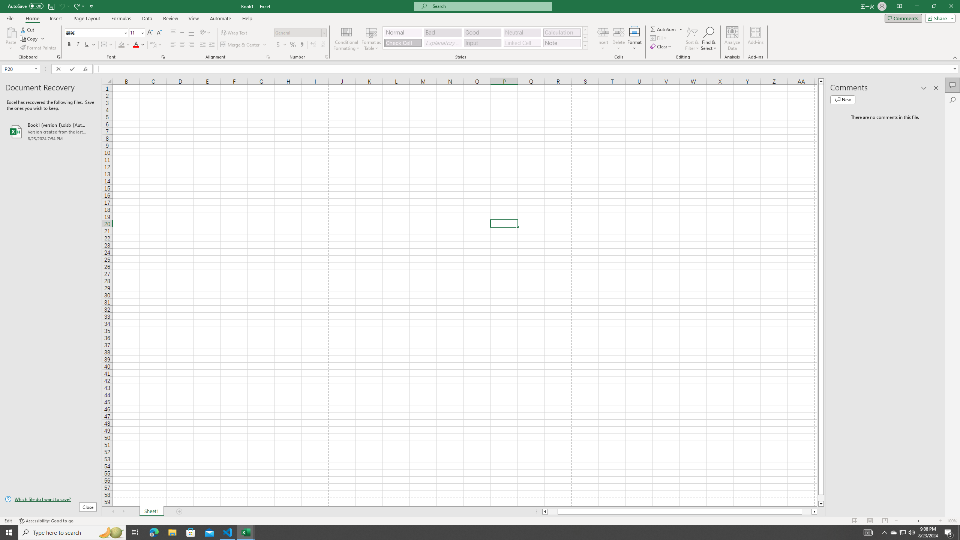 The height and width of the screenshot is (540, 960). Describe the element at coordinates (908, 521) in the screenshot. I see `Zoom Out` at that location.